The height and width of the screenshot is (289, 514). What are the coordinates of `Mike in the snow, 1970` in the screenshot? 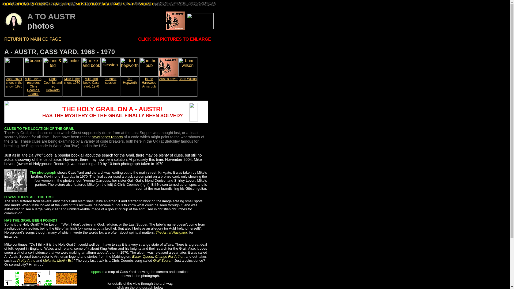 It's located at (72, 81).